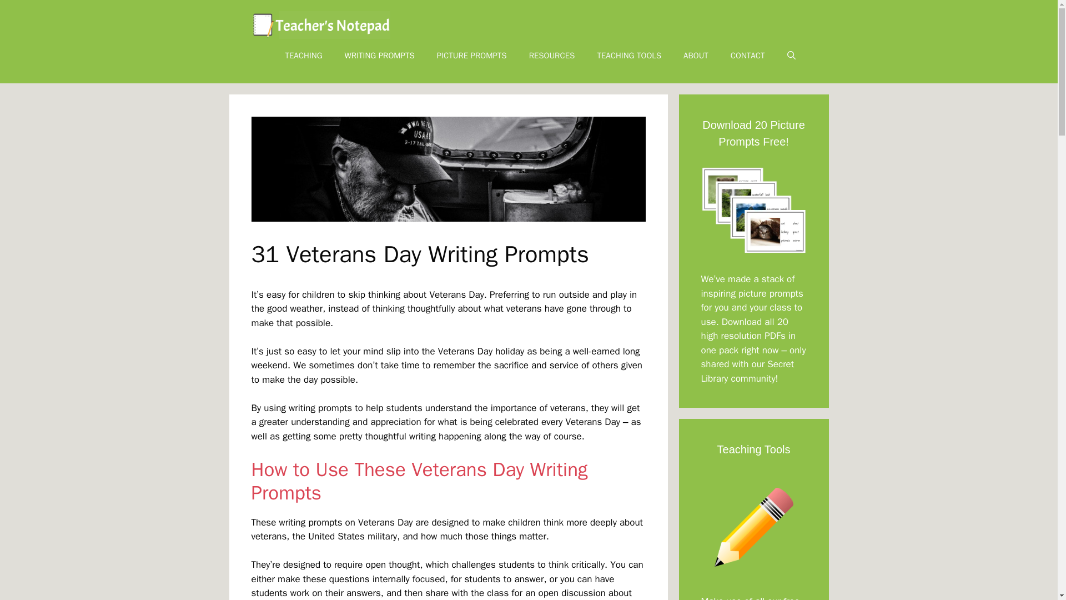 The width and height of the screenshot is (1066, 600). Describe the element at coordinates (303, 56) in the screenshot. I see `TEACHING` at that location.